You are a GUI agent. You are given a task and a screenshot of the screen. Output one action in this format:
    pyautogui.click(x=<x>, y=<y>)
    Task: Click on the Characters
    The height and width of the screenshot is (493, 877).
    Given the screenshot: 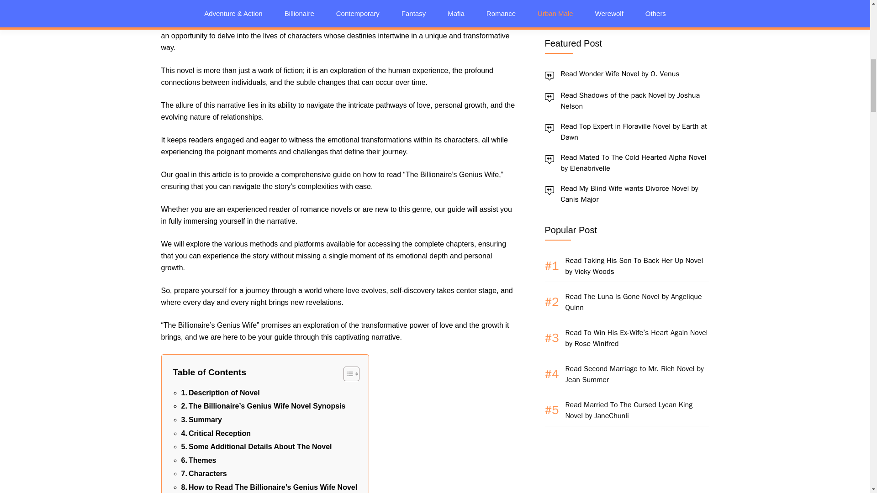 What is the action you would take?
    pyautogui.click(x=203, y=473)
    